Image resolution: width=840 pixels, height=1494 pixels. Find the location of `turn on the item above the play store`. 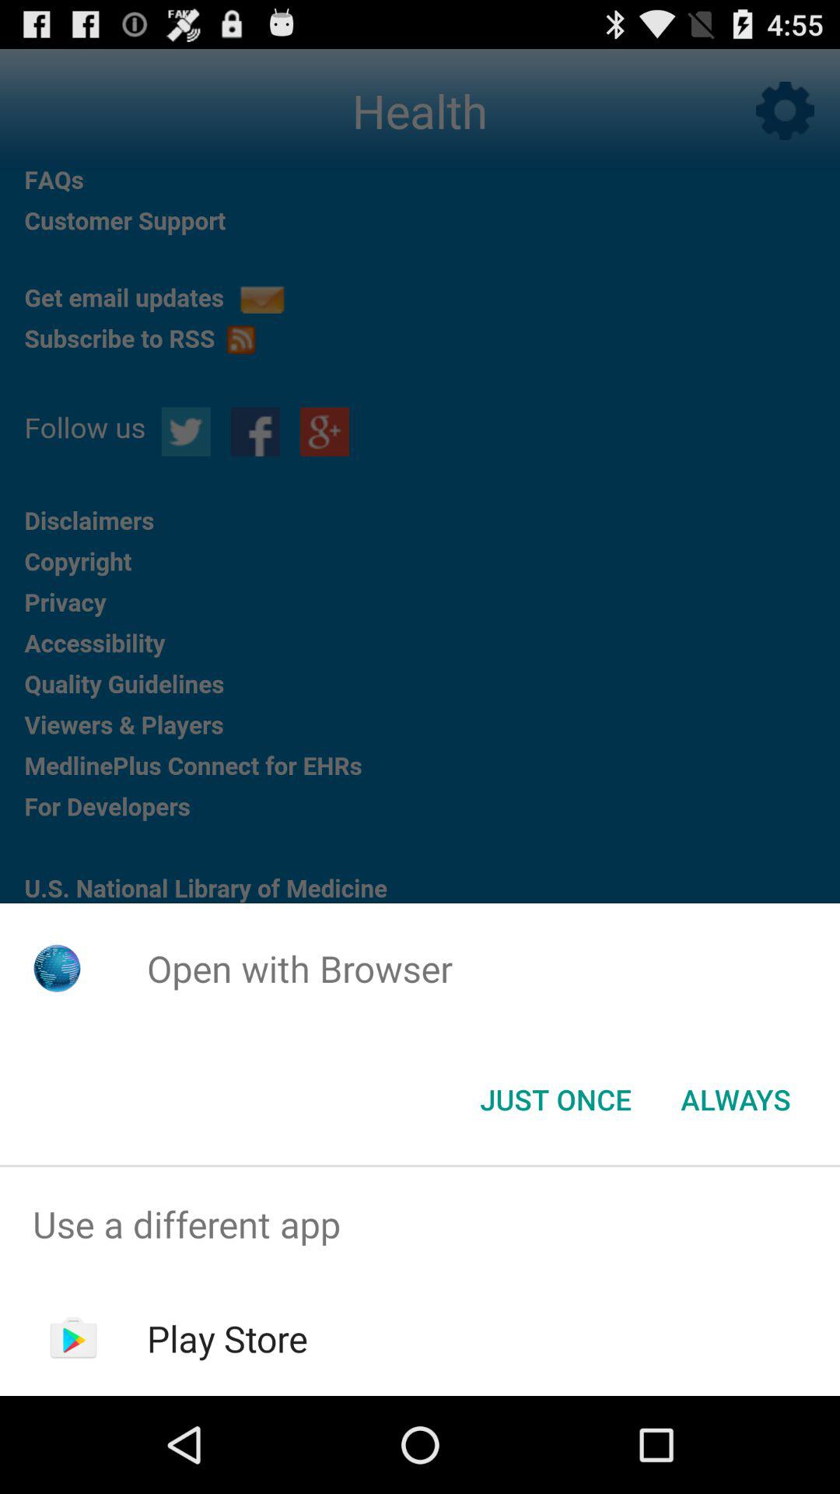

turn on the item above the play store is located at coordinates (420, 1225).